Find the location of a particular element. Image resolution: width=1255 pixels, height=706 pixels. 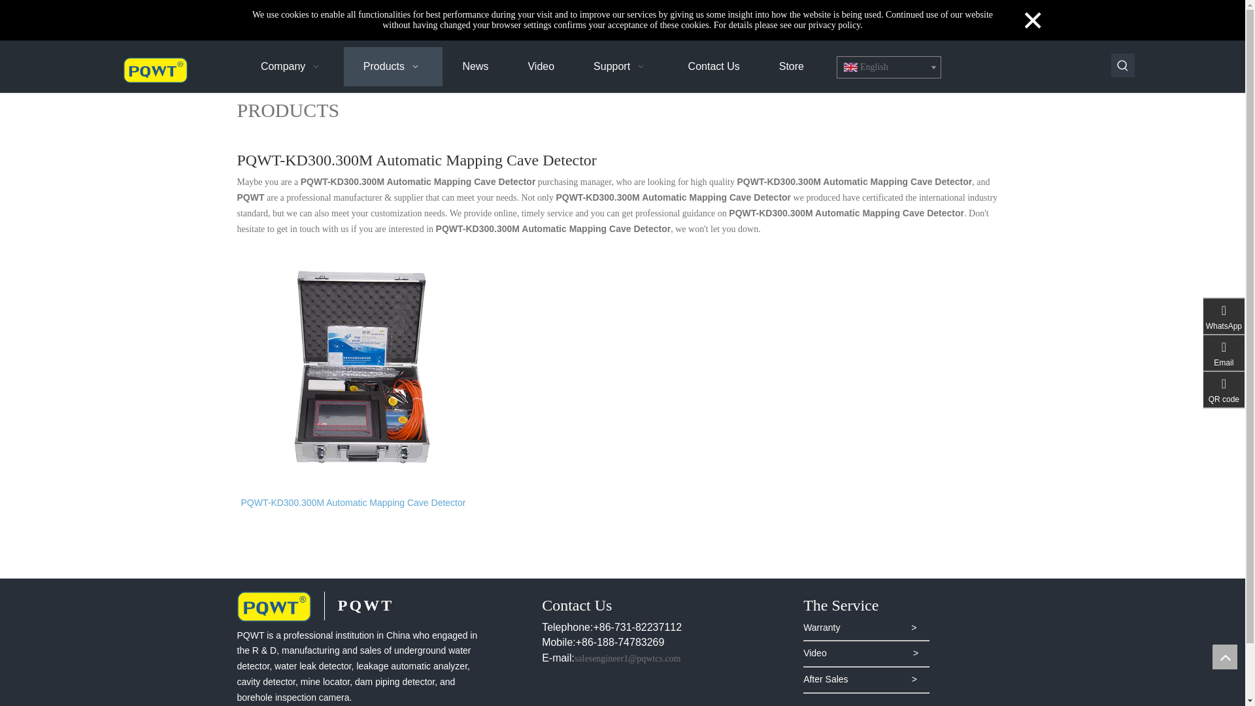

Store is located at coordinates (791, 67).